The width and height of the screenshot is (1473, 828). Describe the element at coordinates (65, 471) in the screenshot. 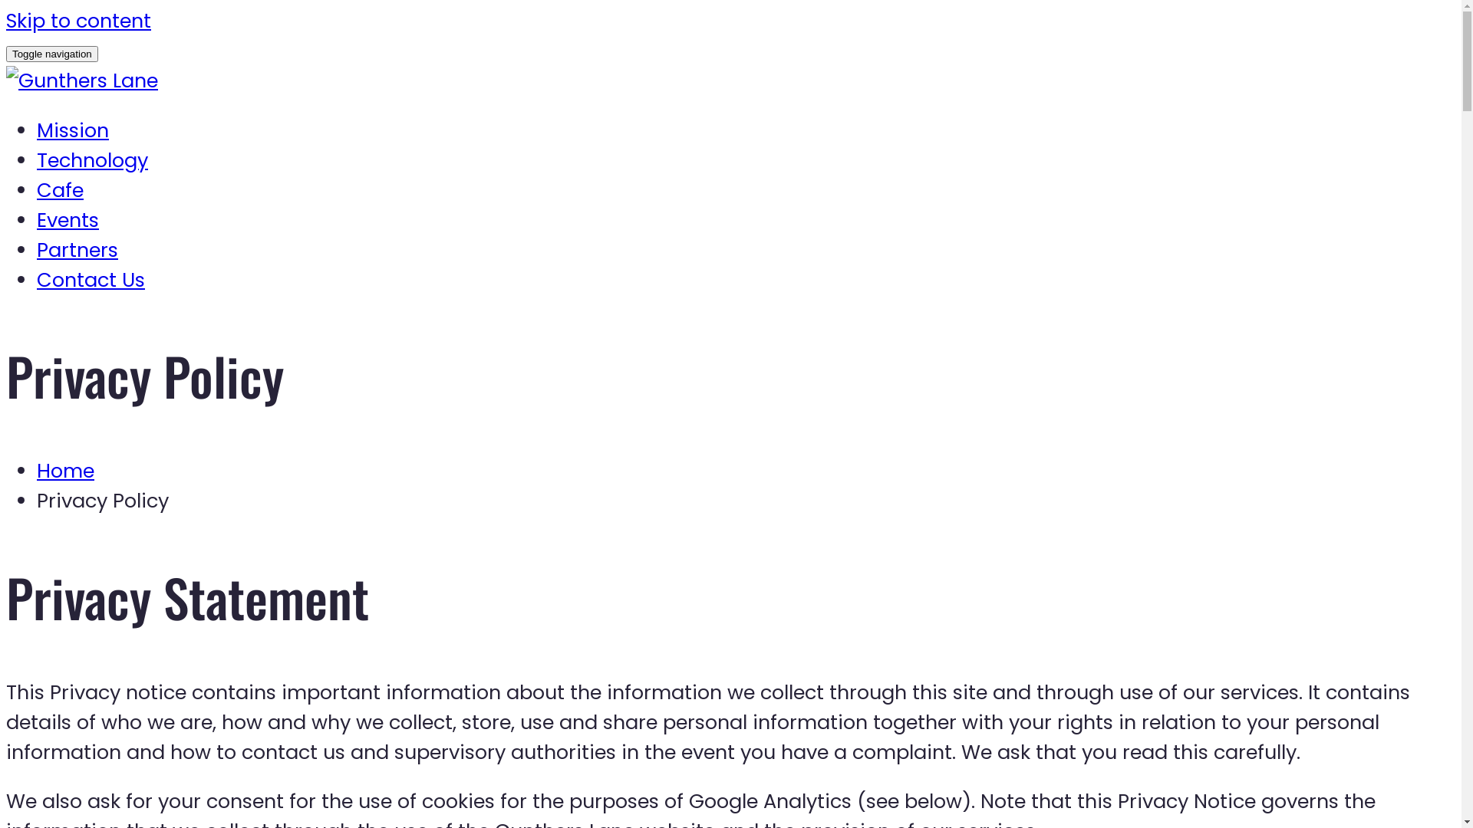

I see `Home` at that location.